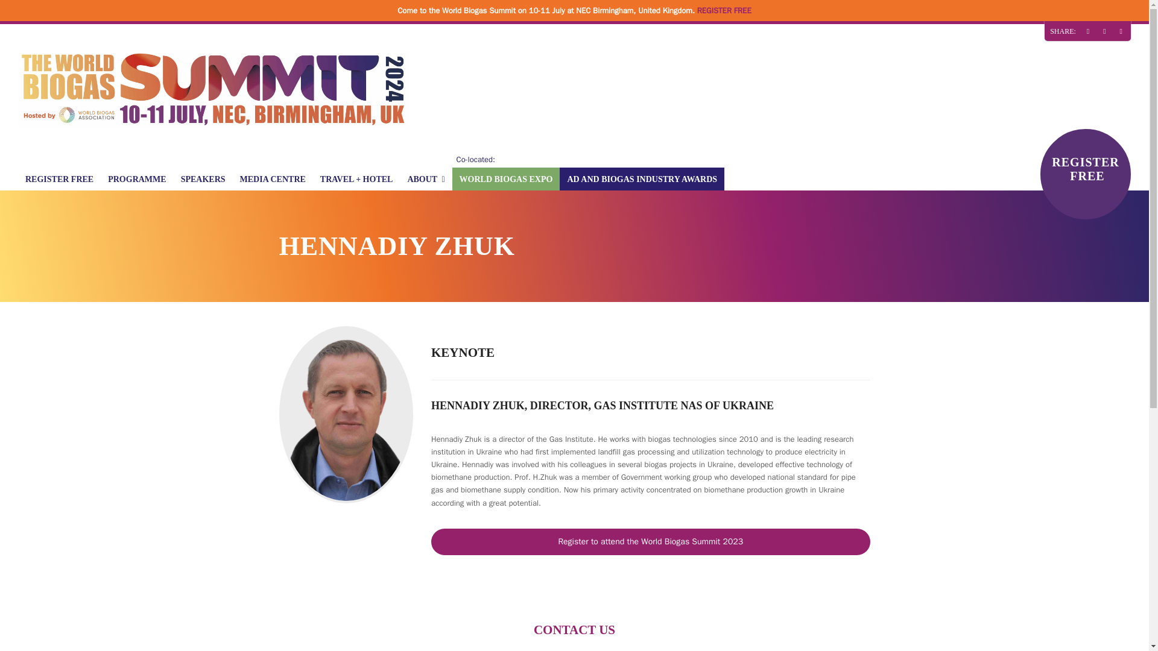 The height and width of the screenshot is (651, 1158). I want to click on Hennadiy-removebg-preview, so click(346, 415).